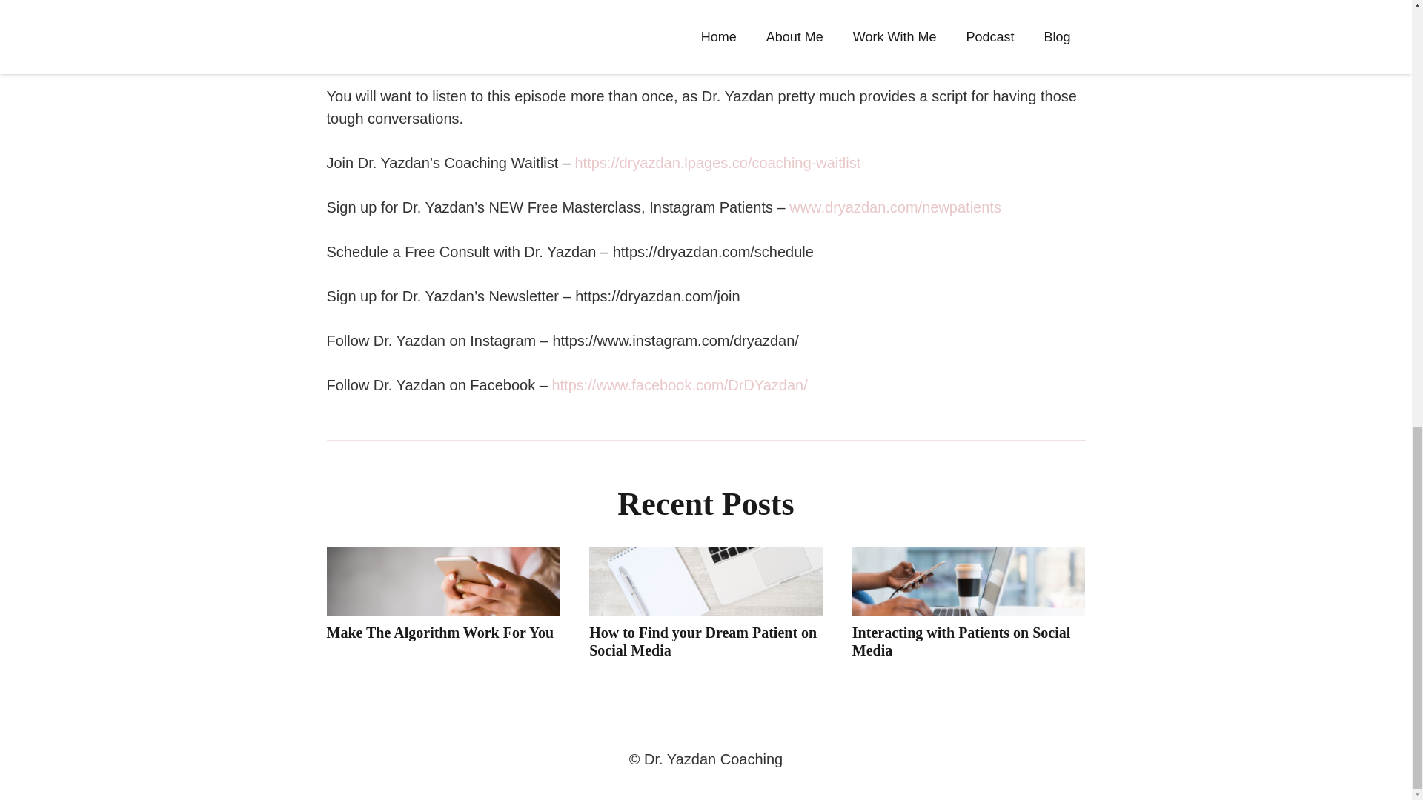 The height and width of the screenshot is (800, 1423). Describe the element at coordinates (439, 633) in the screenshot. I see `Make The Algorithm Work For You` at that location.